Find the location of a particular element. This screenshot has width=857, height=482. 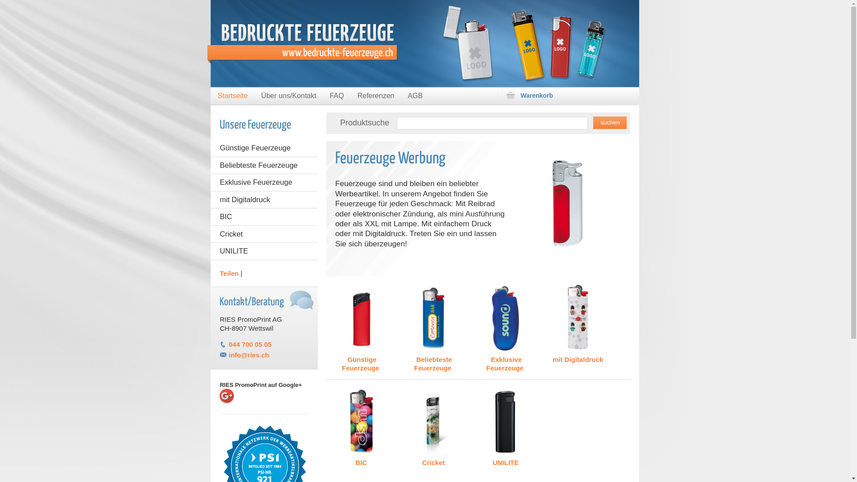

mit Digitaldruck is located at coordinates (264, 200).